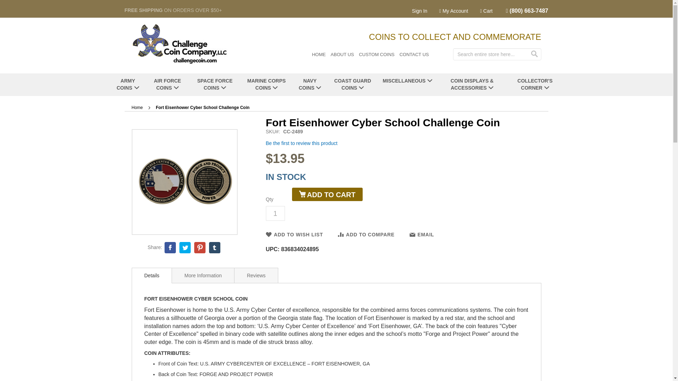 The image size is (678, 381). What do you see at coordinates (489, 11) in the screenshot?
I see `Cart` at bounding box center [489, 11].